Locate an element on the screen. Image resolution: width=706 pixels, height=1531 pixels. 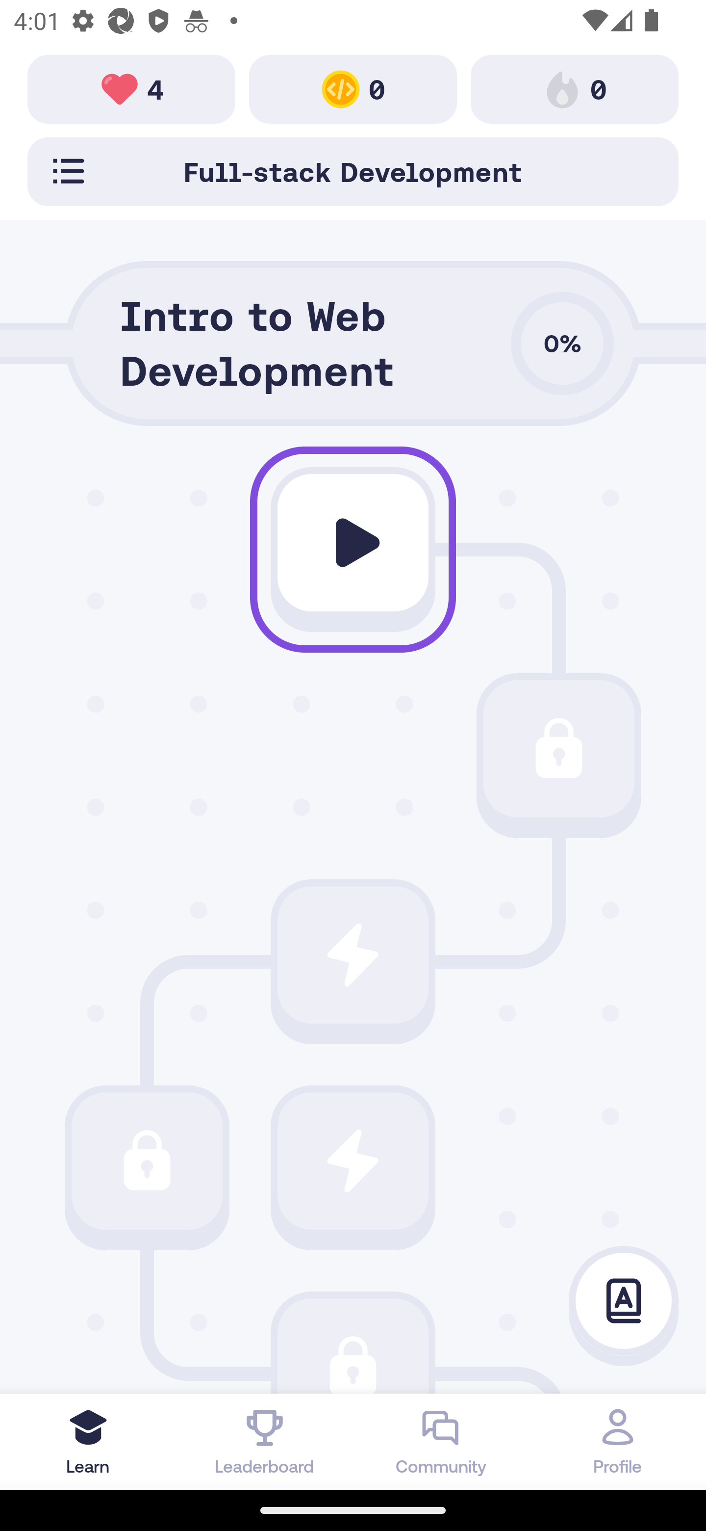
Path Icon is located at coordinates (353, 1346).